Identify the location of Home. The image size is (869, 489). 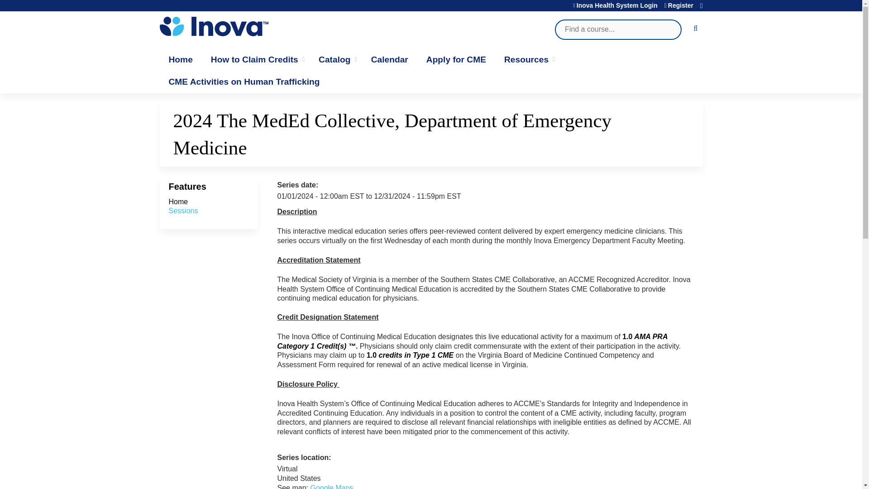
(180, 60).